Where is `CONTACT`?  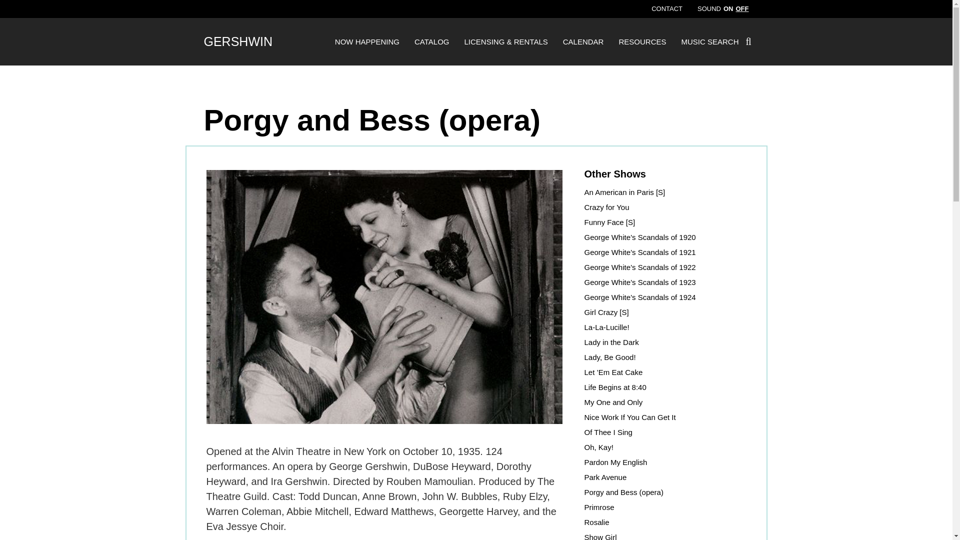 CONTACT is located at coordinates (667, 9).